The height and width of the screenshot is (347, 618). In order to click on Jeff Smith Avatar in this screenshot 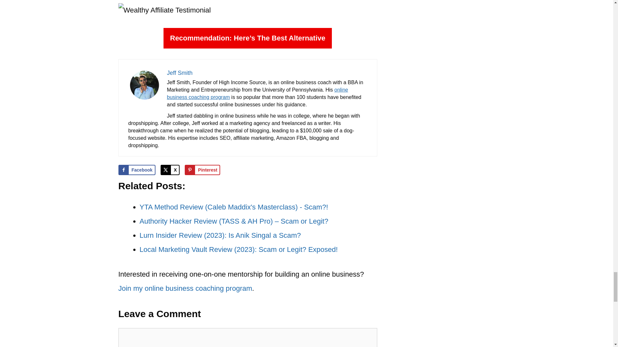, I will do `click(144, 98)`.